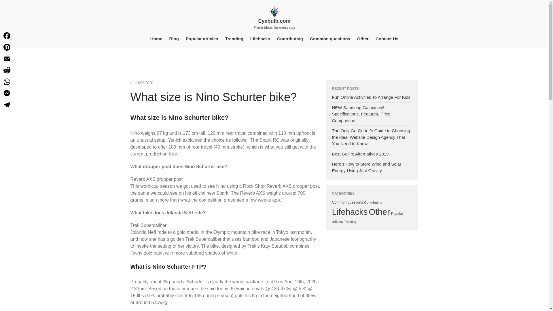 This screenshot has height=311, width=553. Describe the element at coordinates (290, 39) in the screenshot. I see `Contributing` at that location.